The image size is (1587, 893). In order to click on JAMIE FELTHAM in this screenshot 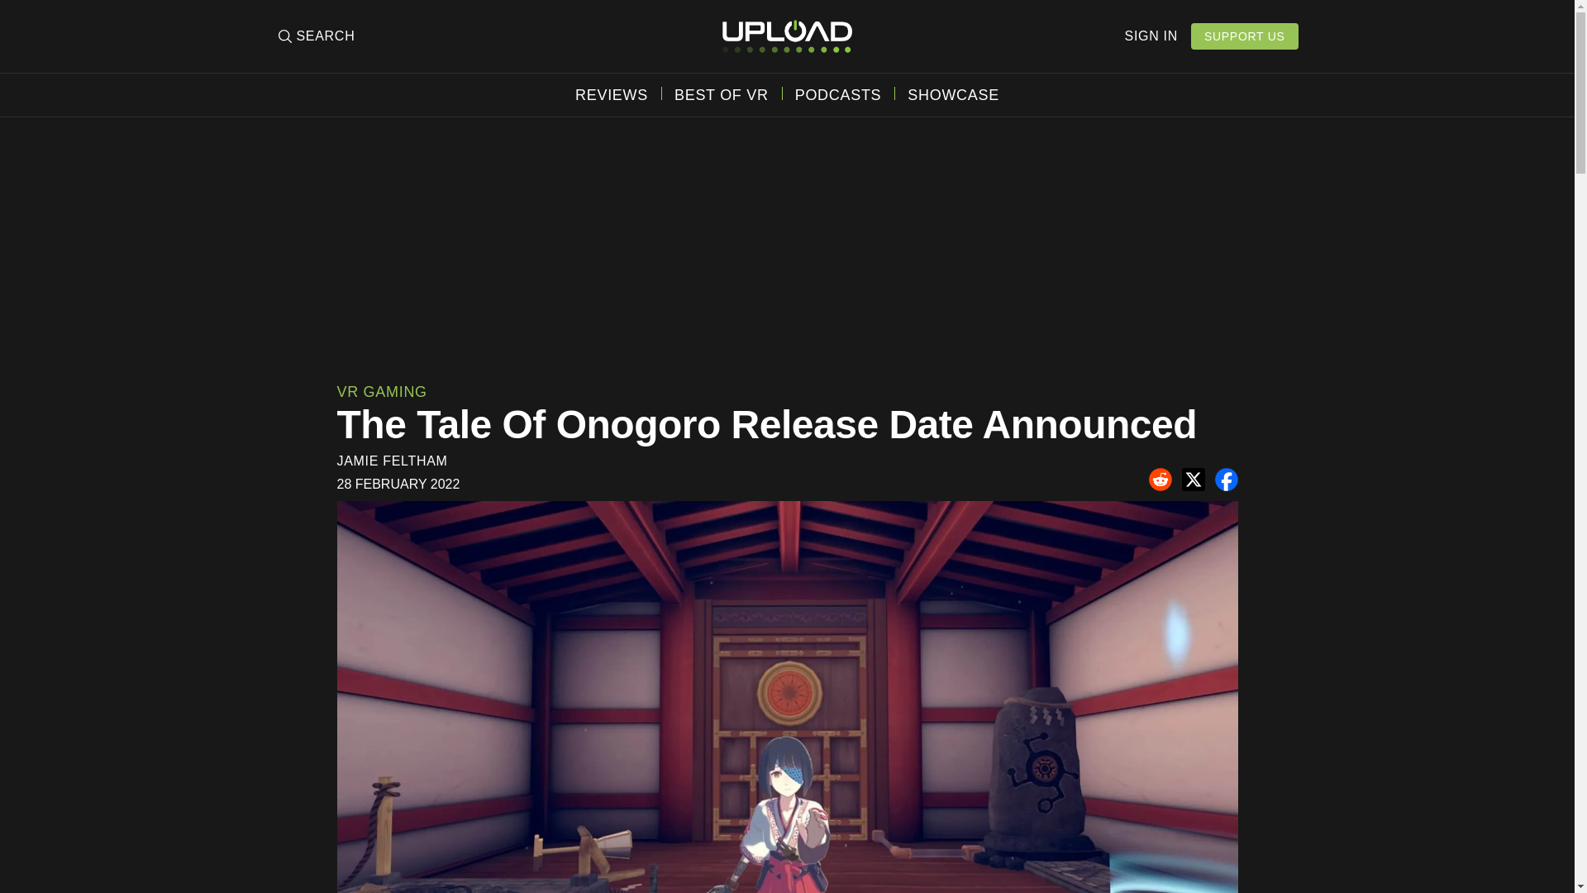, I will do `click(392, 461)`.